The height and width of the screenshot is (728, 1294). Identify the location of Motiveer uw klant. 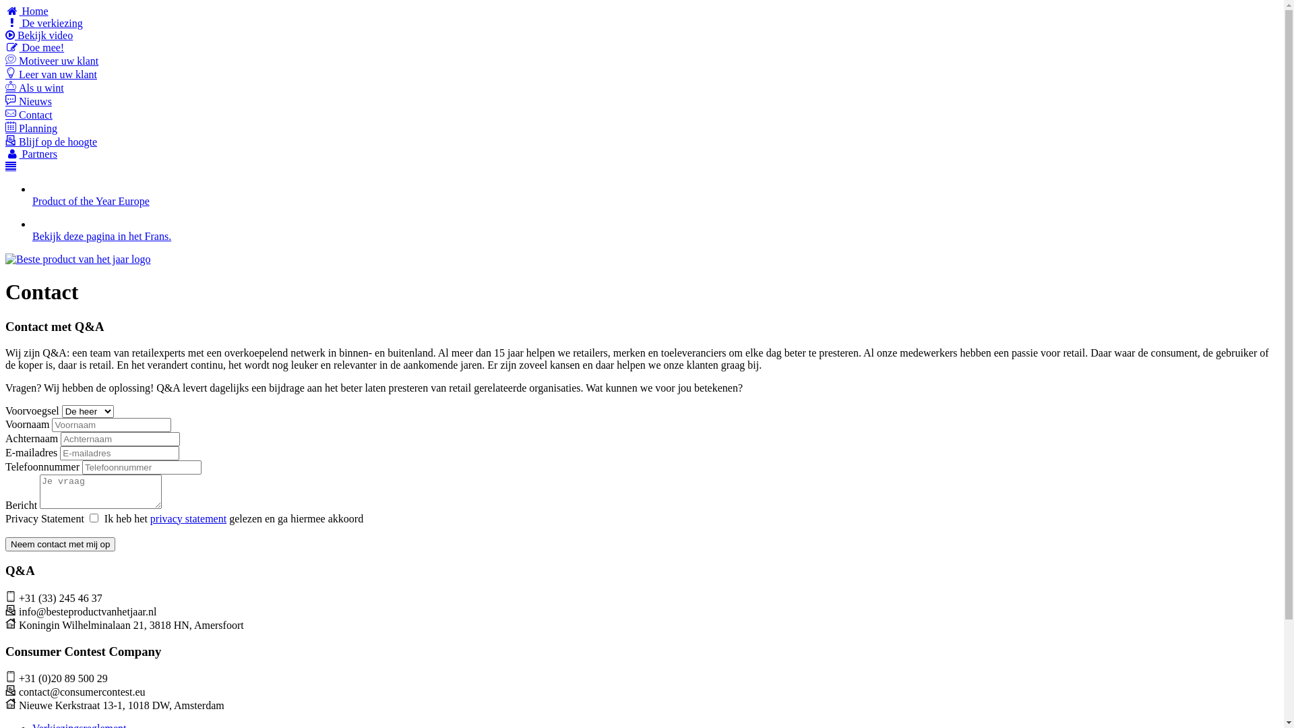
(642, 61).